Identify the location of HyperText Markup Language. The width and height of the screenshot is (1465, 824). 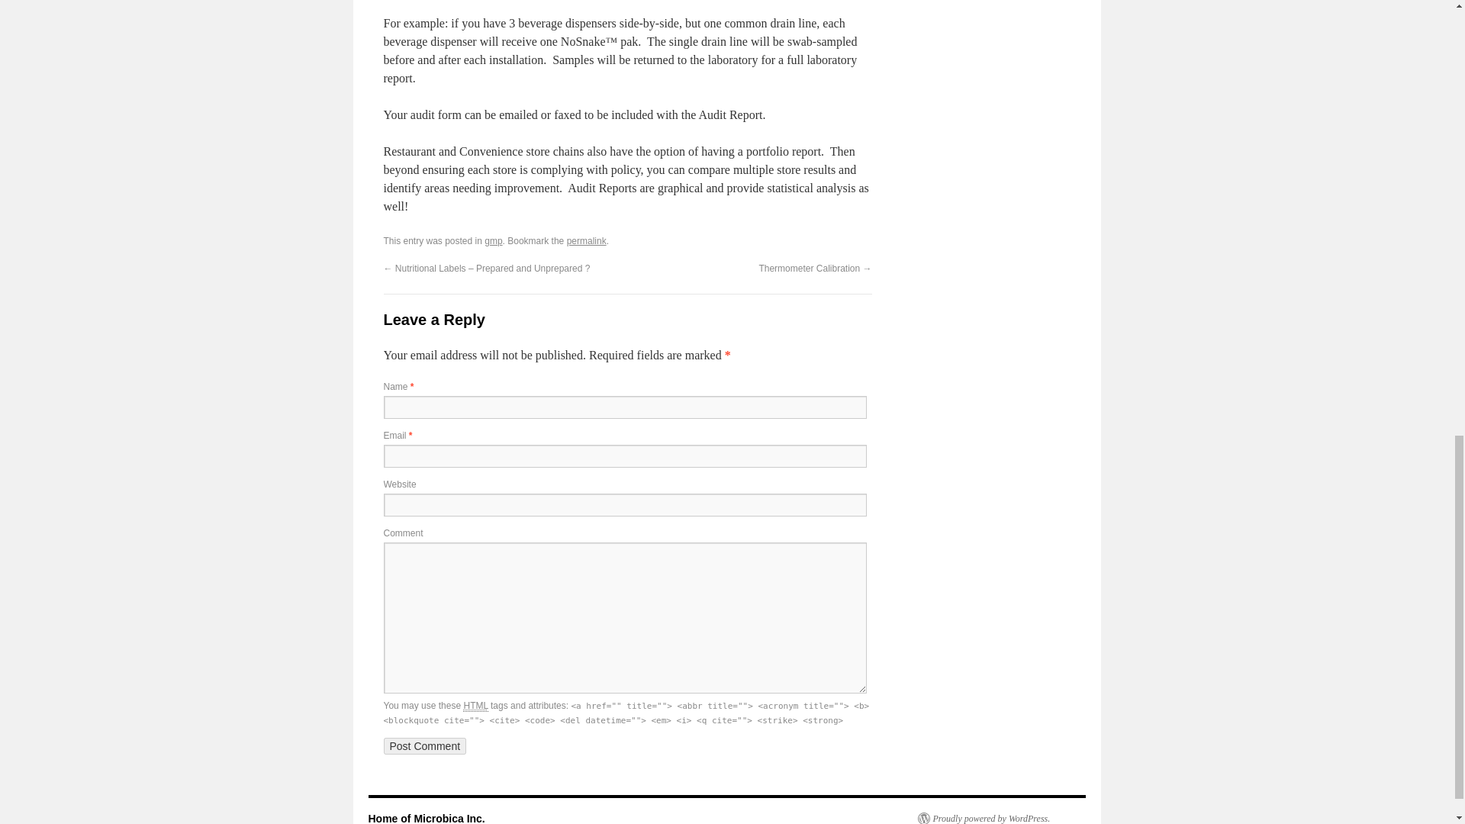
(475, 707).